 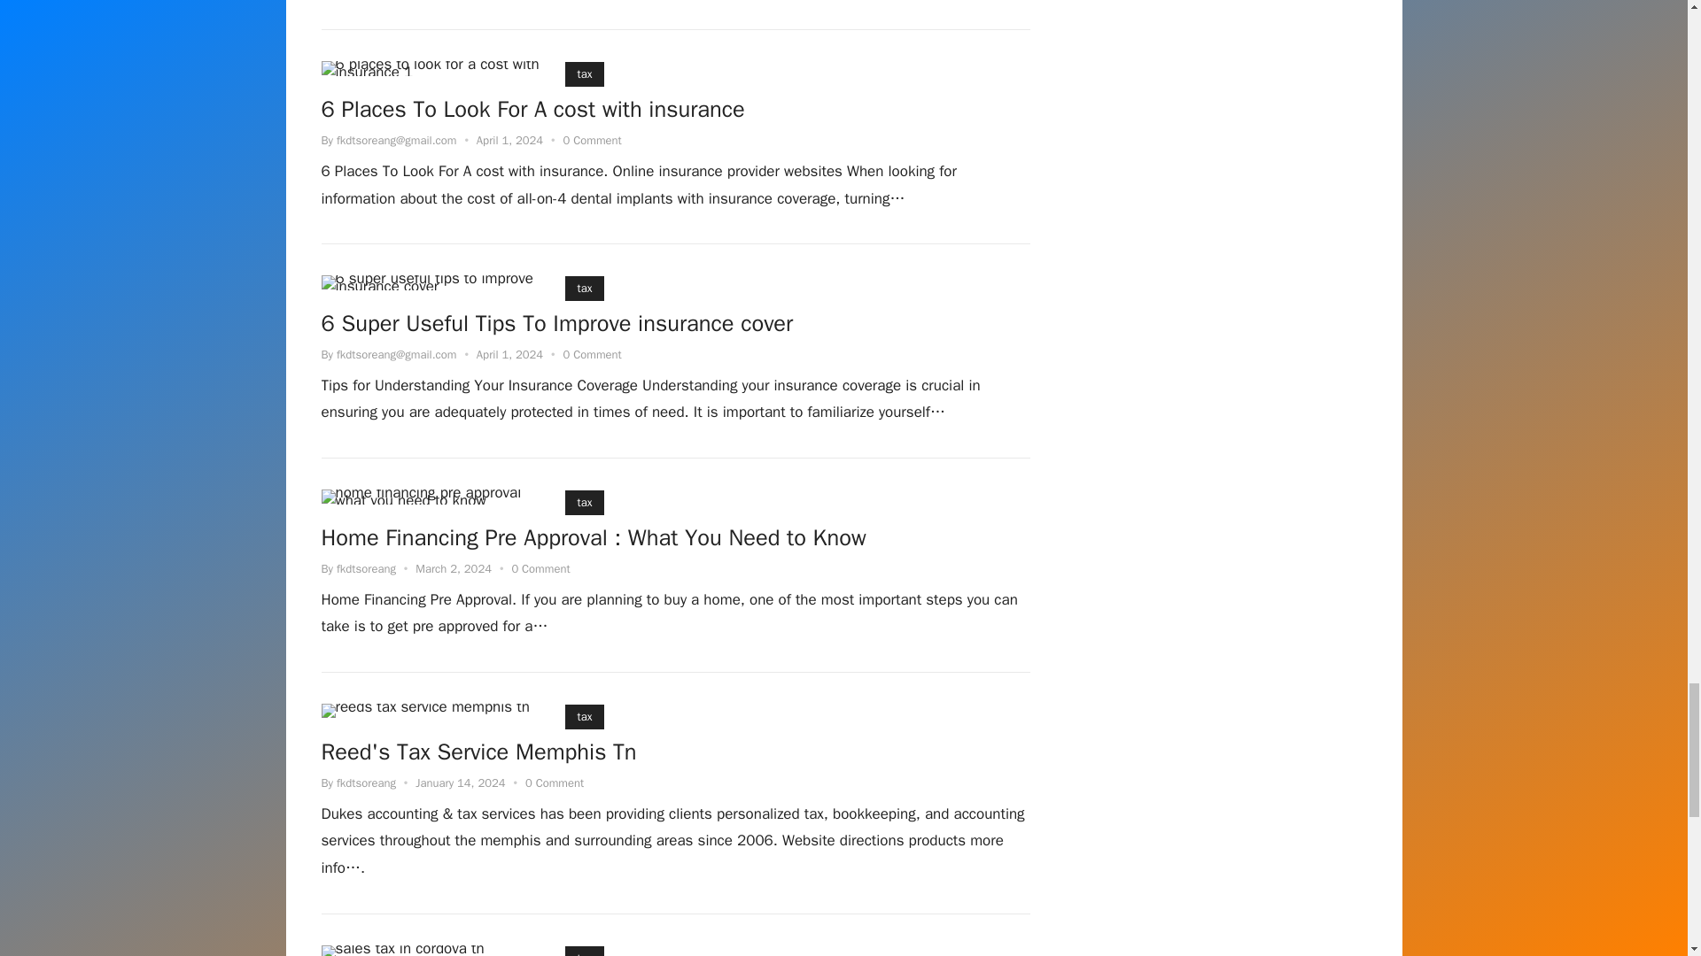 What do you see at coordinates (592, 354) in the screenshot?
I see `0 Comment` at bounding box center [592, 354].